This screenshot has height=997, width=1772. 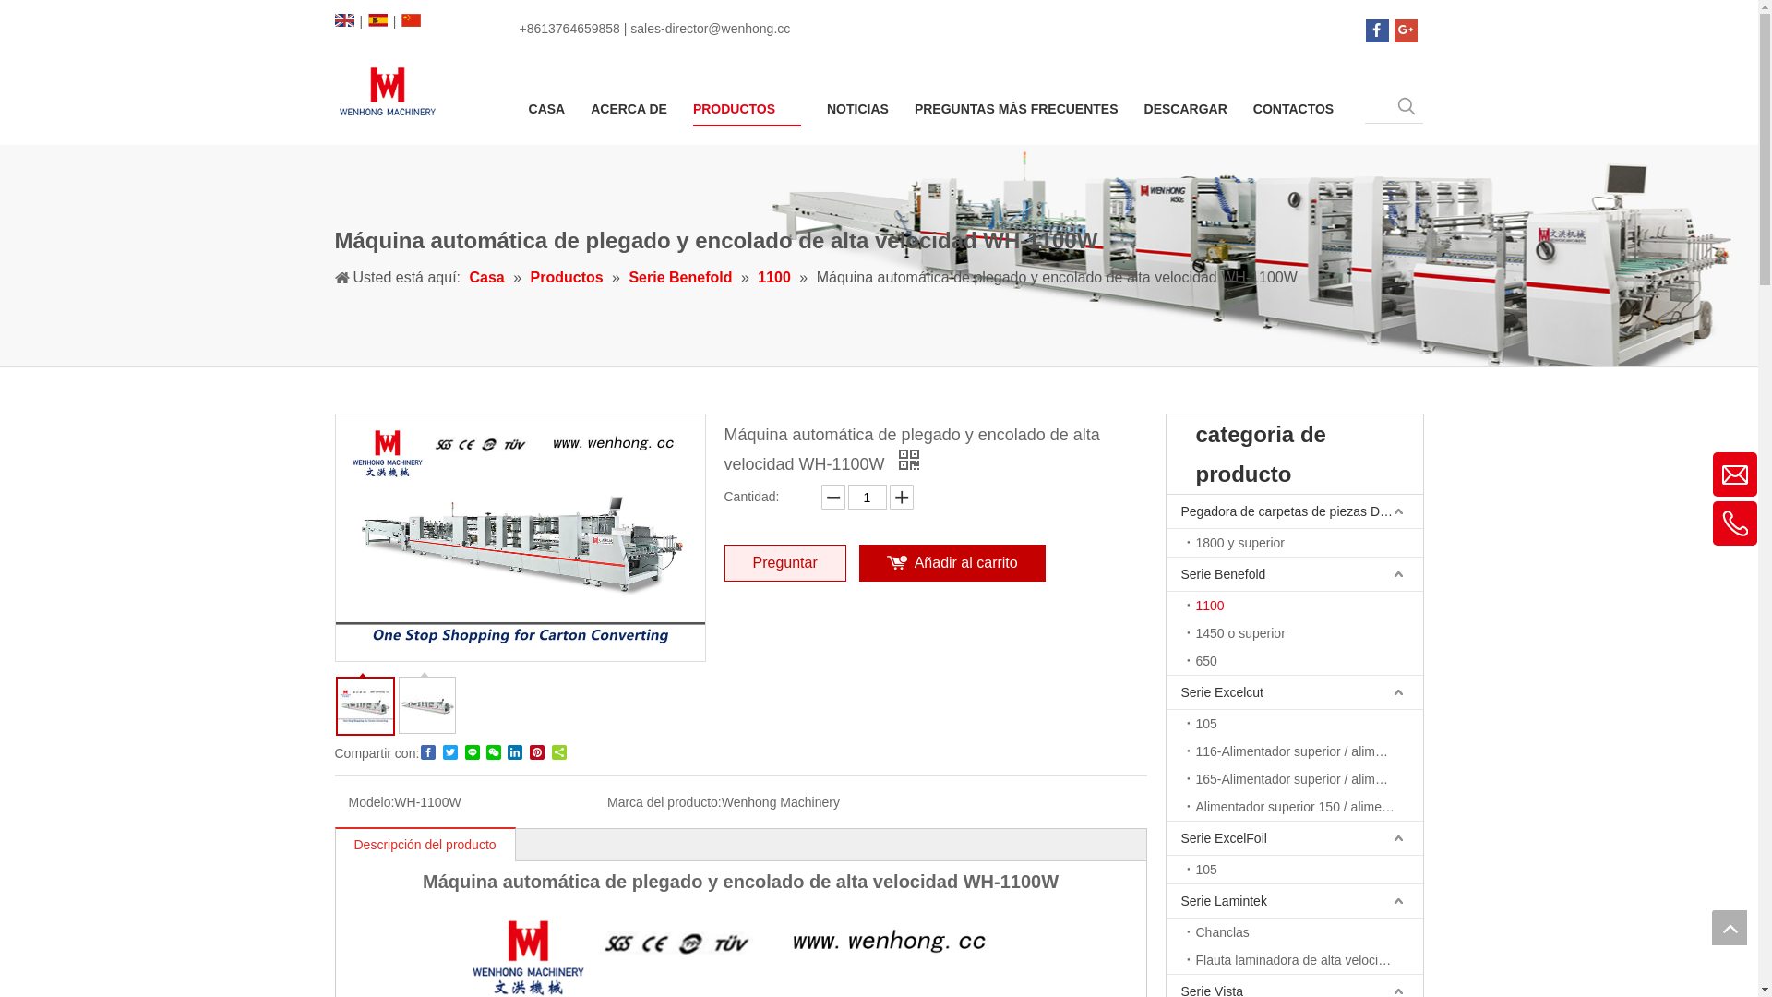 What do you see at coordinates (489, 277) in the screenshot?
I see `Casa` at bounding box center [489, 277].